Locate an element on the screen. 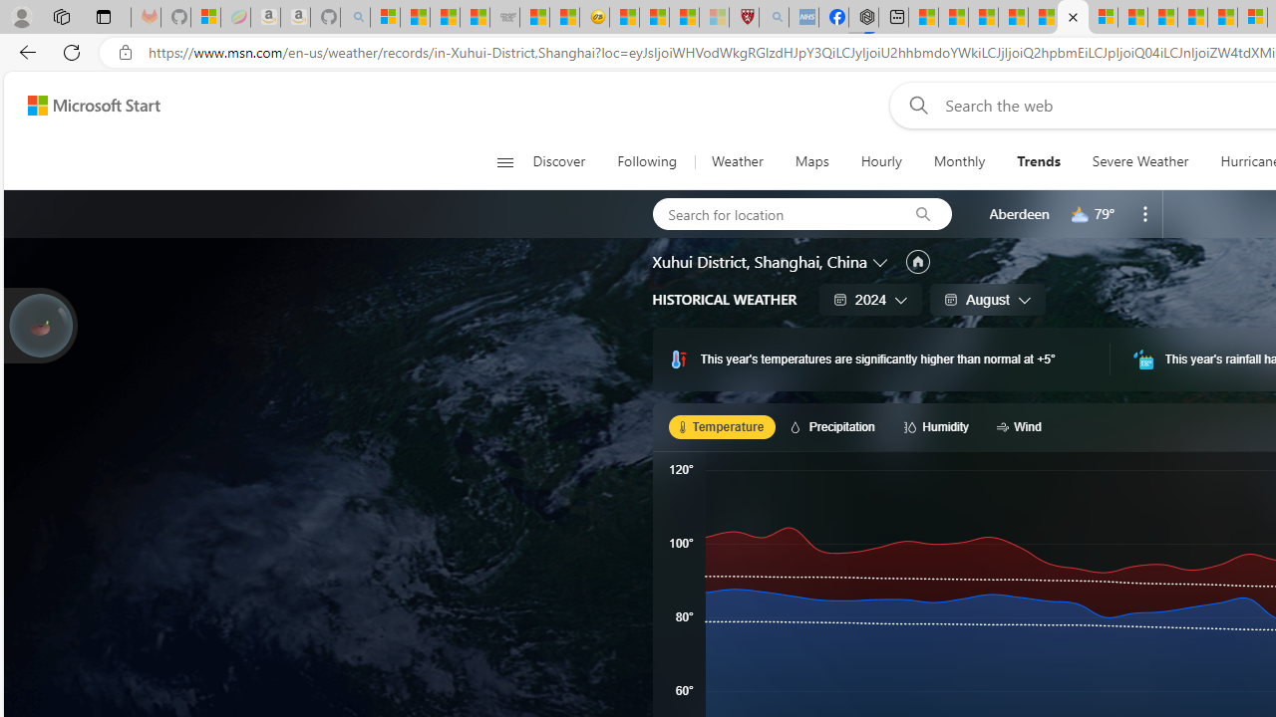 This screenshot has width=1276, height=717. Wind is located at coordinates (1022, 426).